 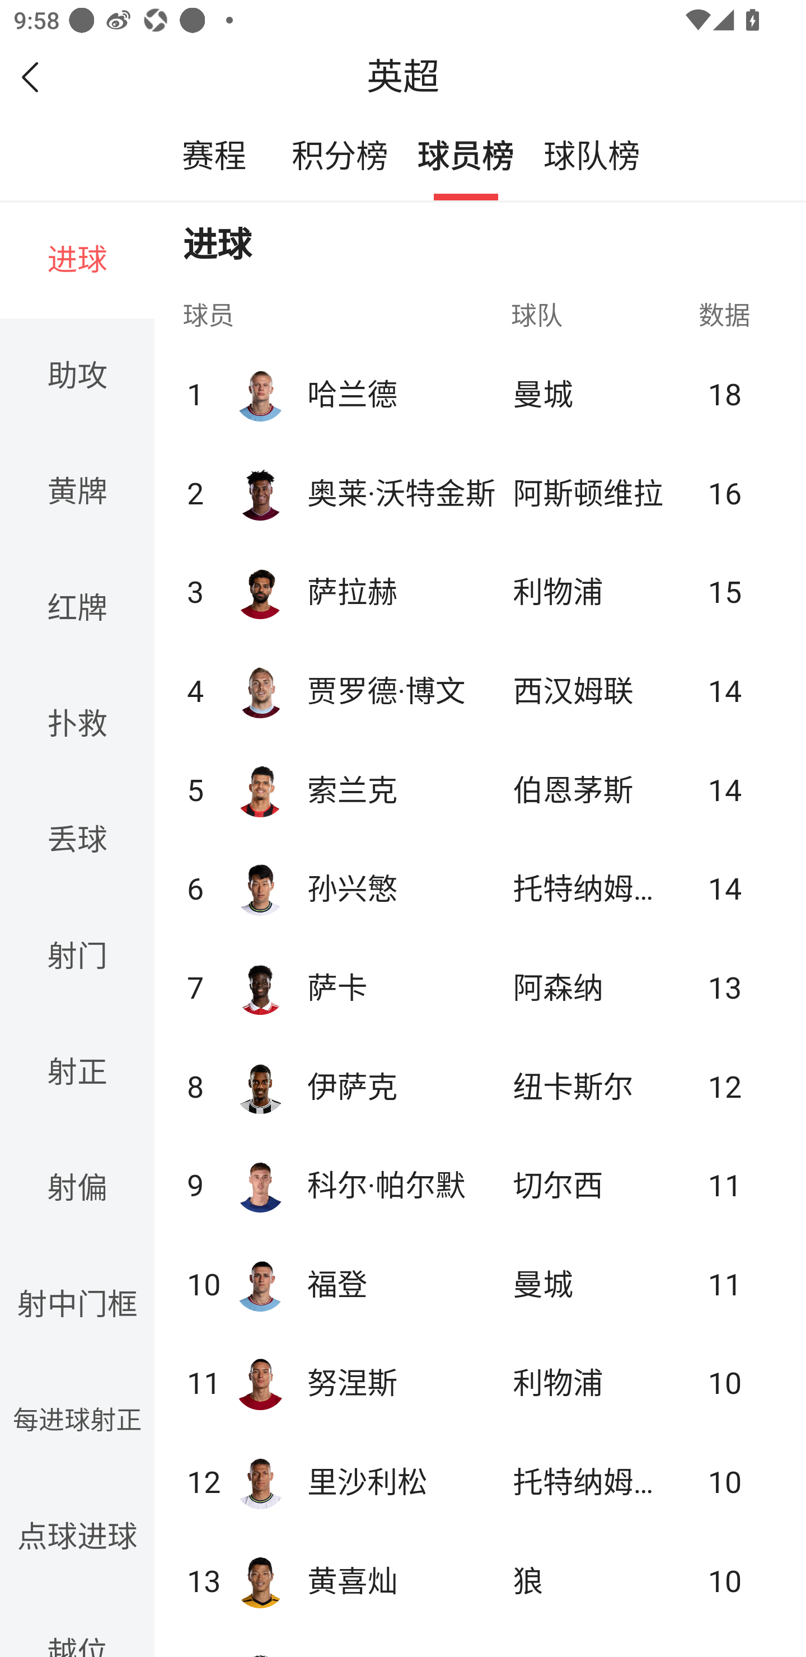 What do you see at coordinates (477, 1481) in the screenshot?
I see `12 里沙利松 托特纳姆热刺 10` at bounding box center [477, 1481].